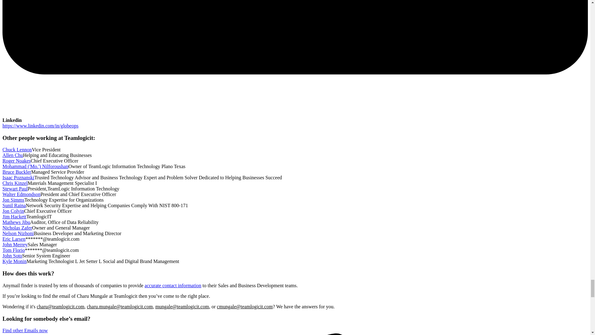 The width and height of the screenshot is (595, 335). I want to click on Nelson Nizhoni, so click(18, 233).